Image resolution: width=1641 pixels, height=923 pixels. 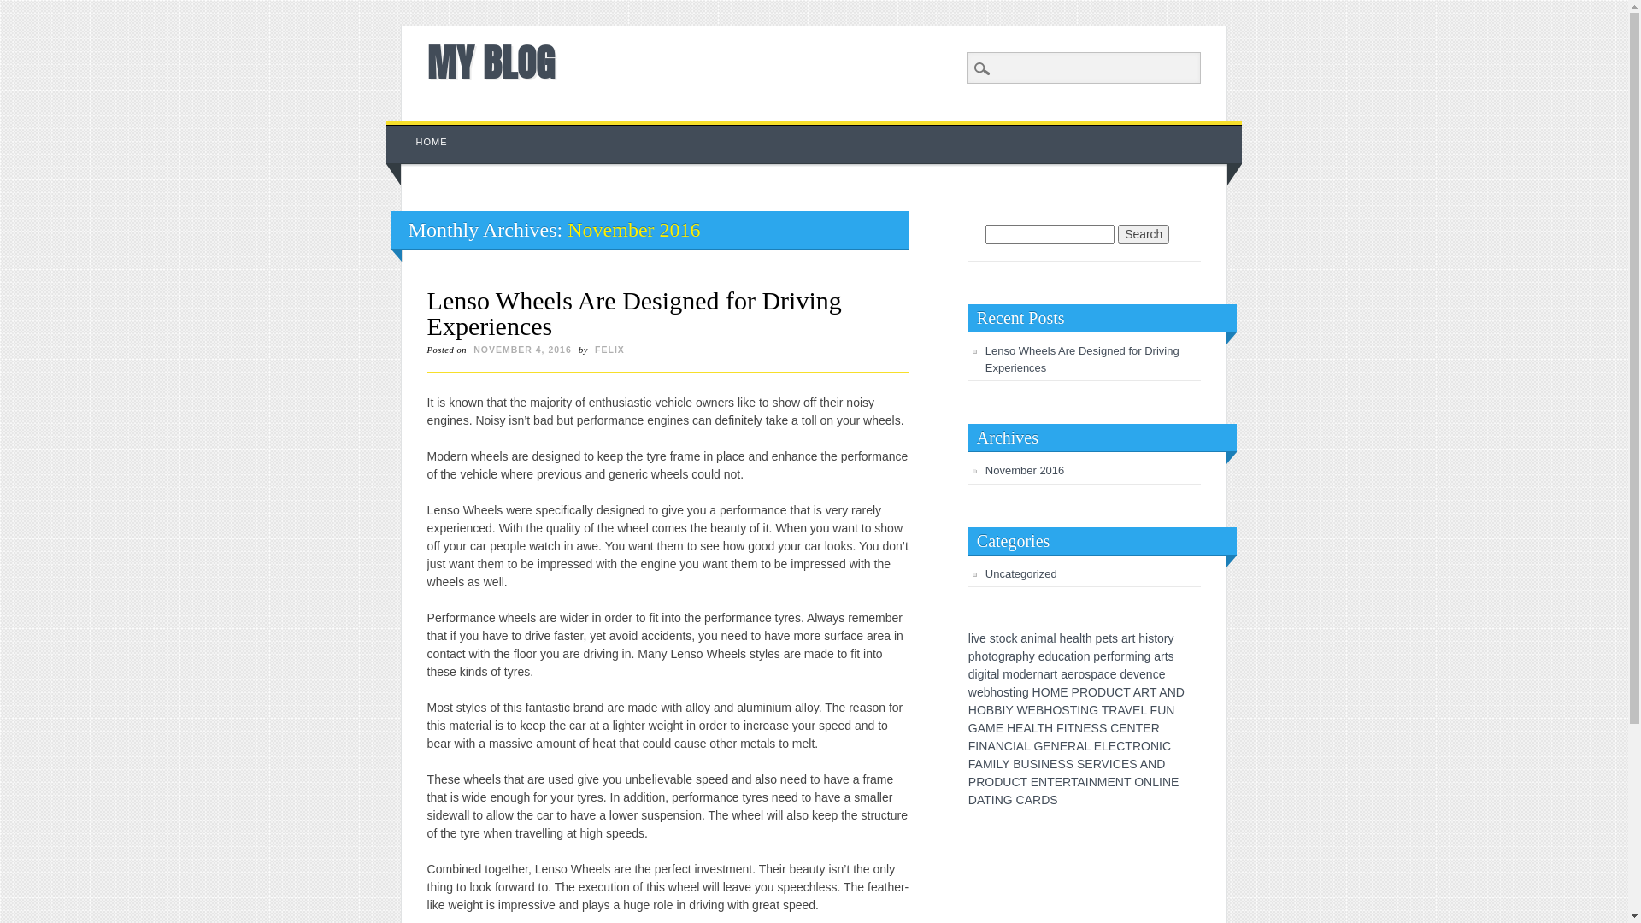 I want to click on S, so click(x=1103, y=728).